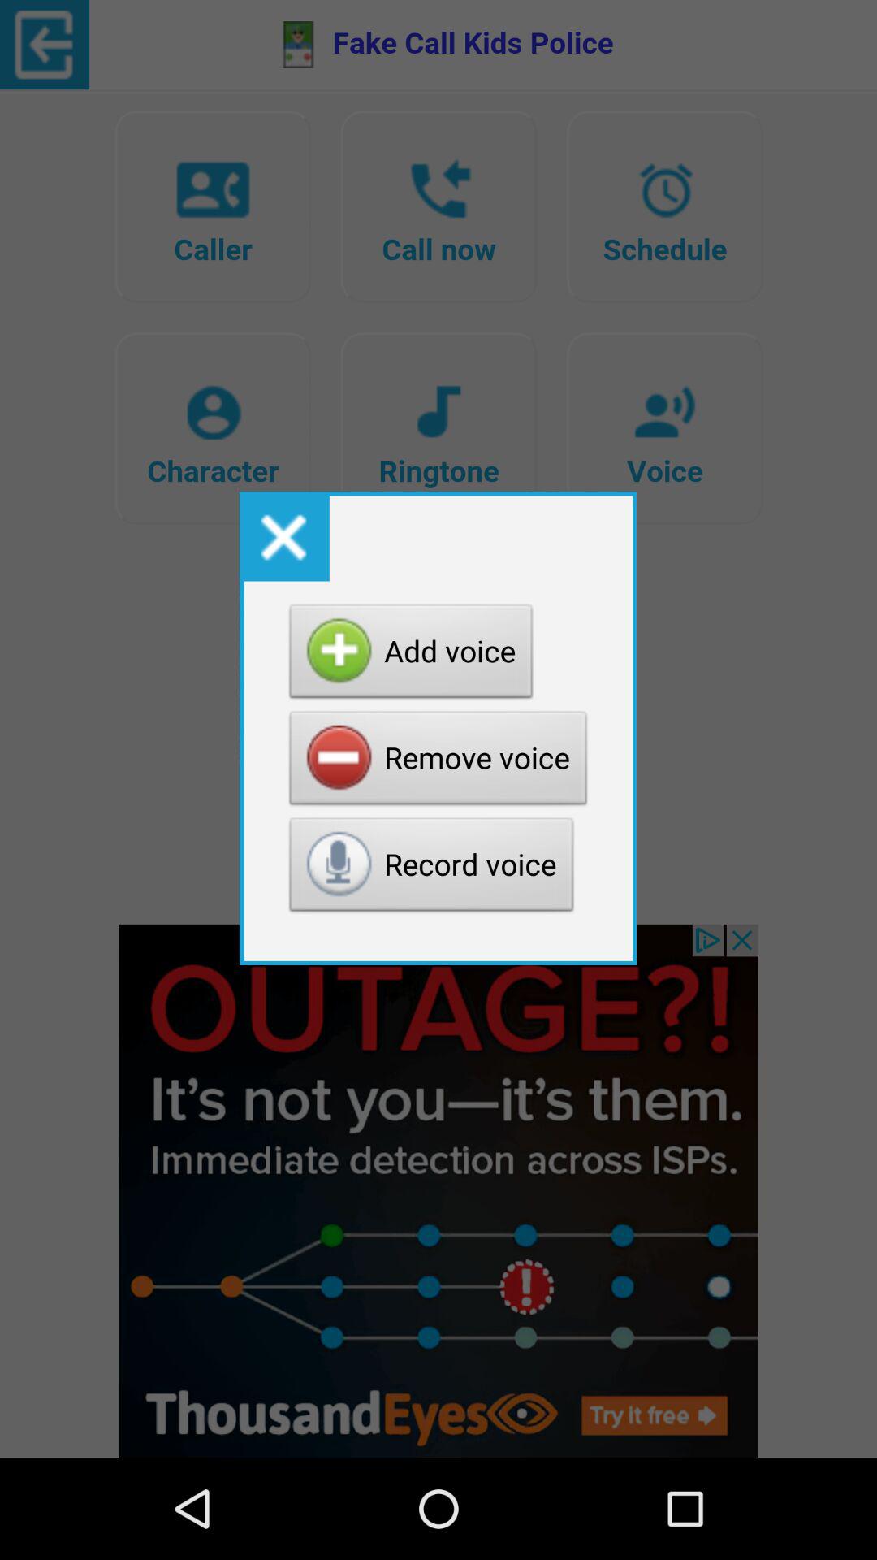 The height and width of the screenshot is (1560, 877). Describe the element at coordinates (432, 869) in the screenshot. I see `open the item below remove voice button` at that location.